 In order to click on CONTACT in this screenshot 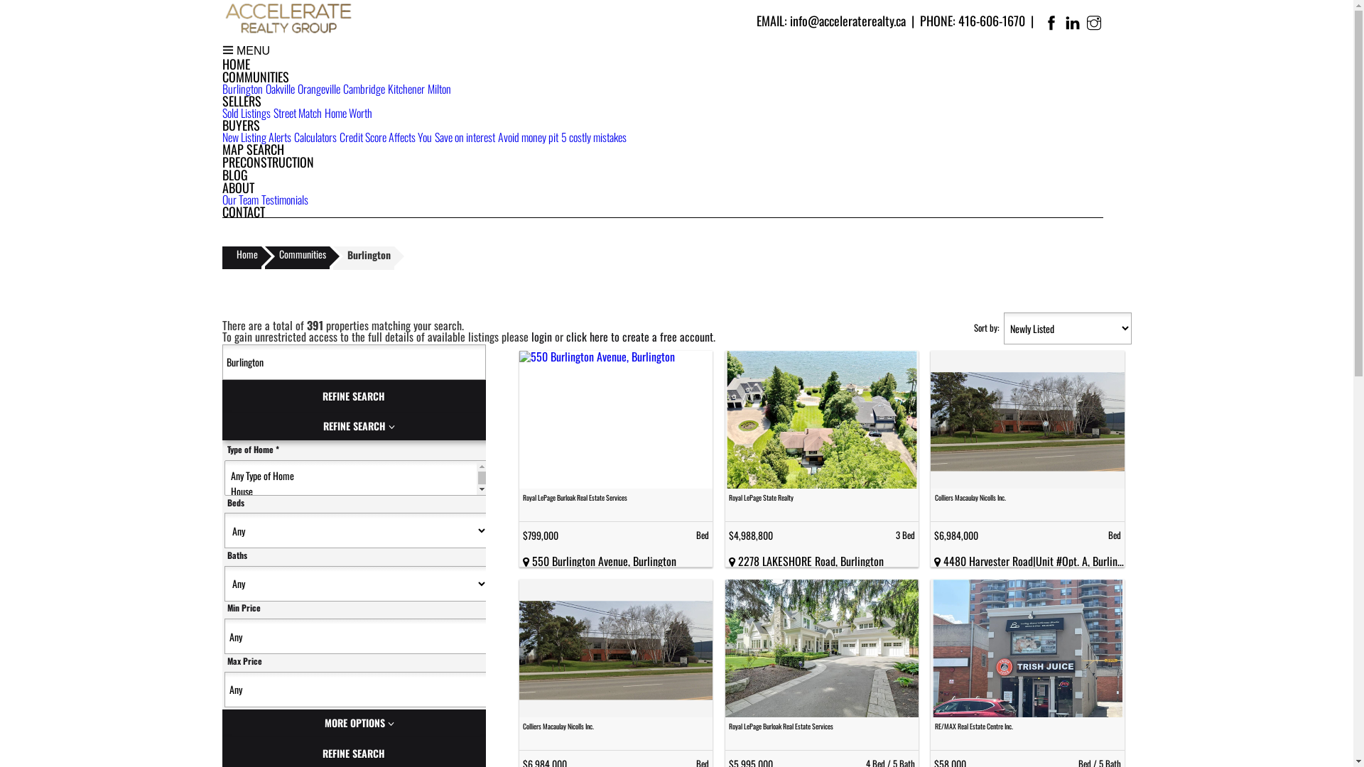, I will do `click(243, 212)`.